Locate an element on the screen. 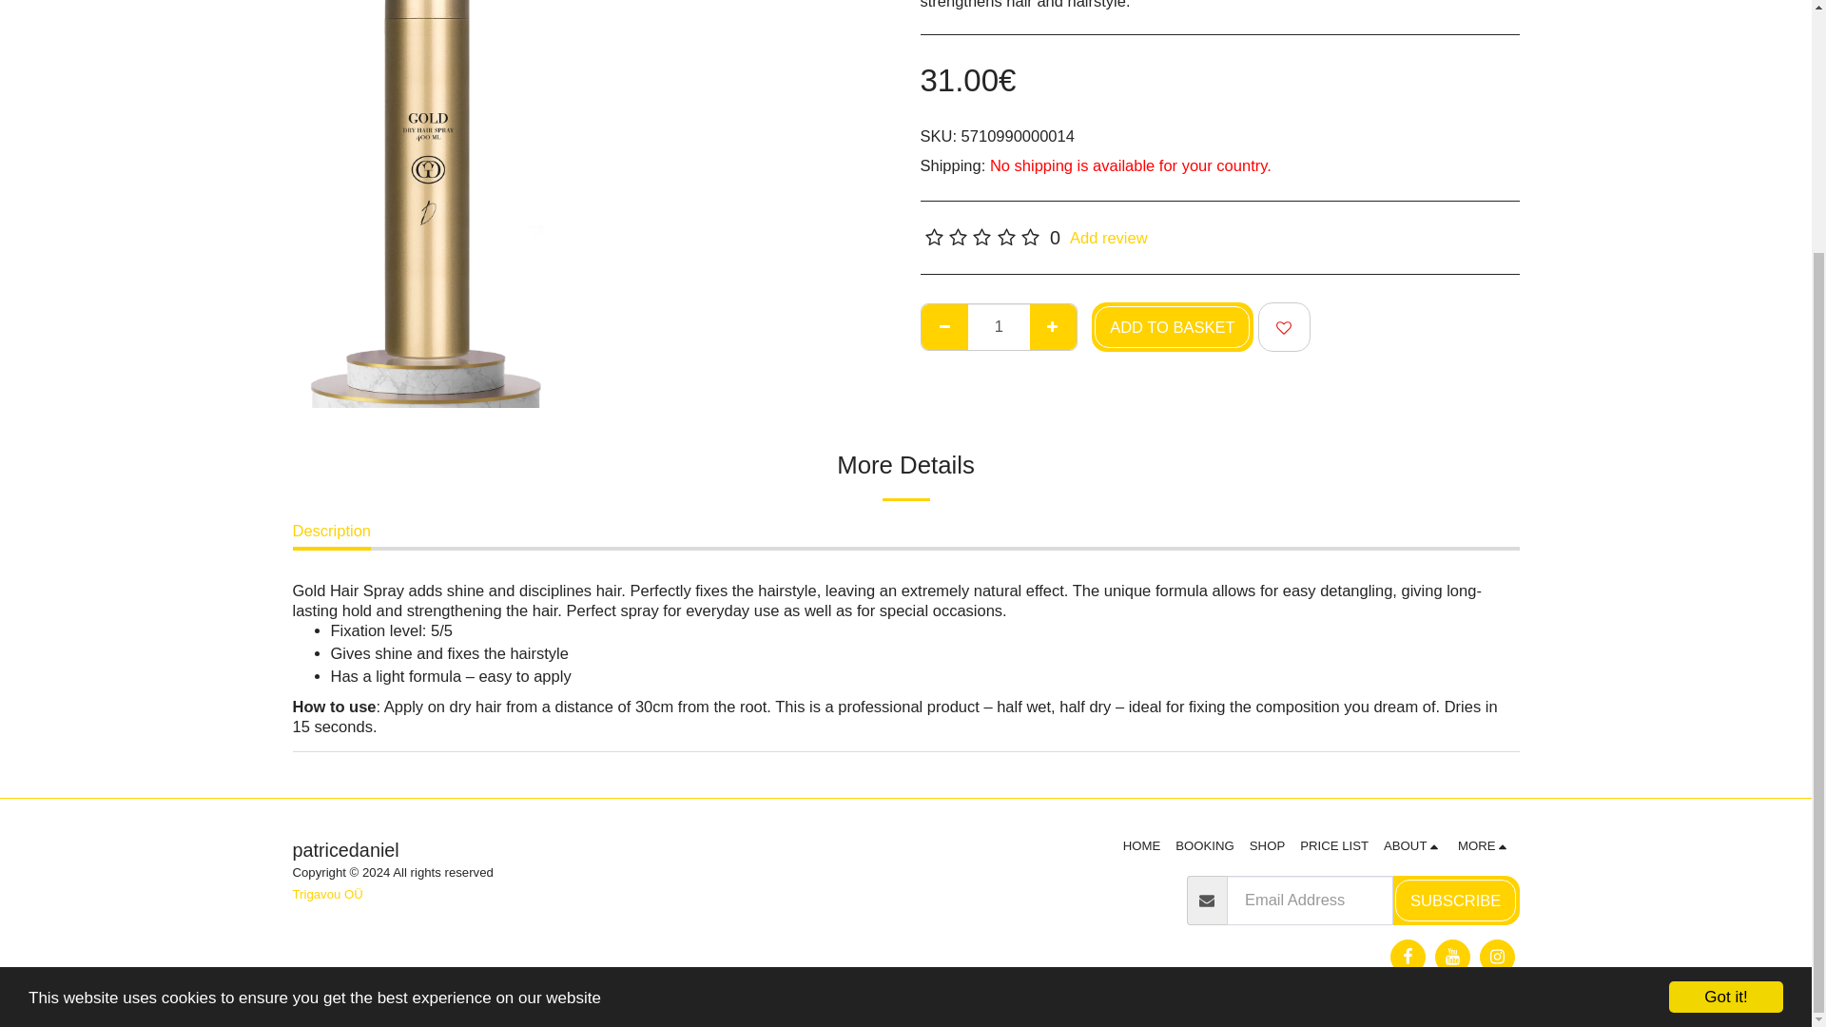 Image resolution: width=1826 pixels, height=1027 pixels. Description is located at coordinates (332, 534).